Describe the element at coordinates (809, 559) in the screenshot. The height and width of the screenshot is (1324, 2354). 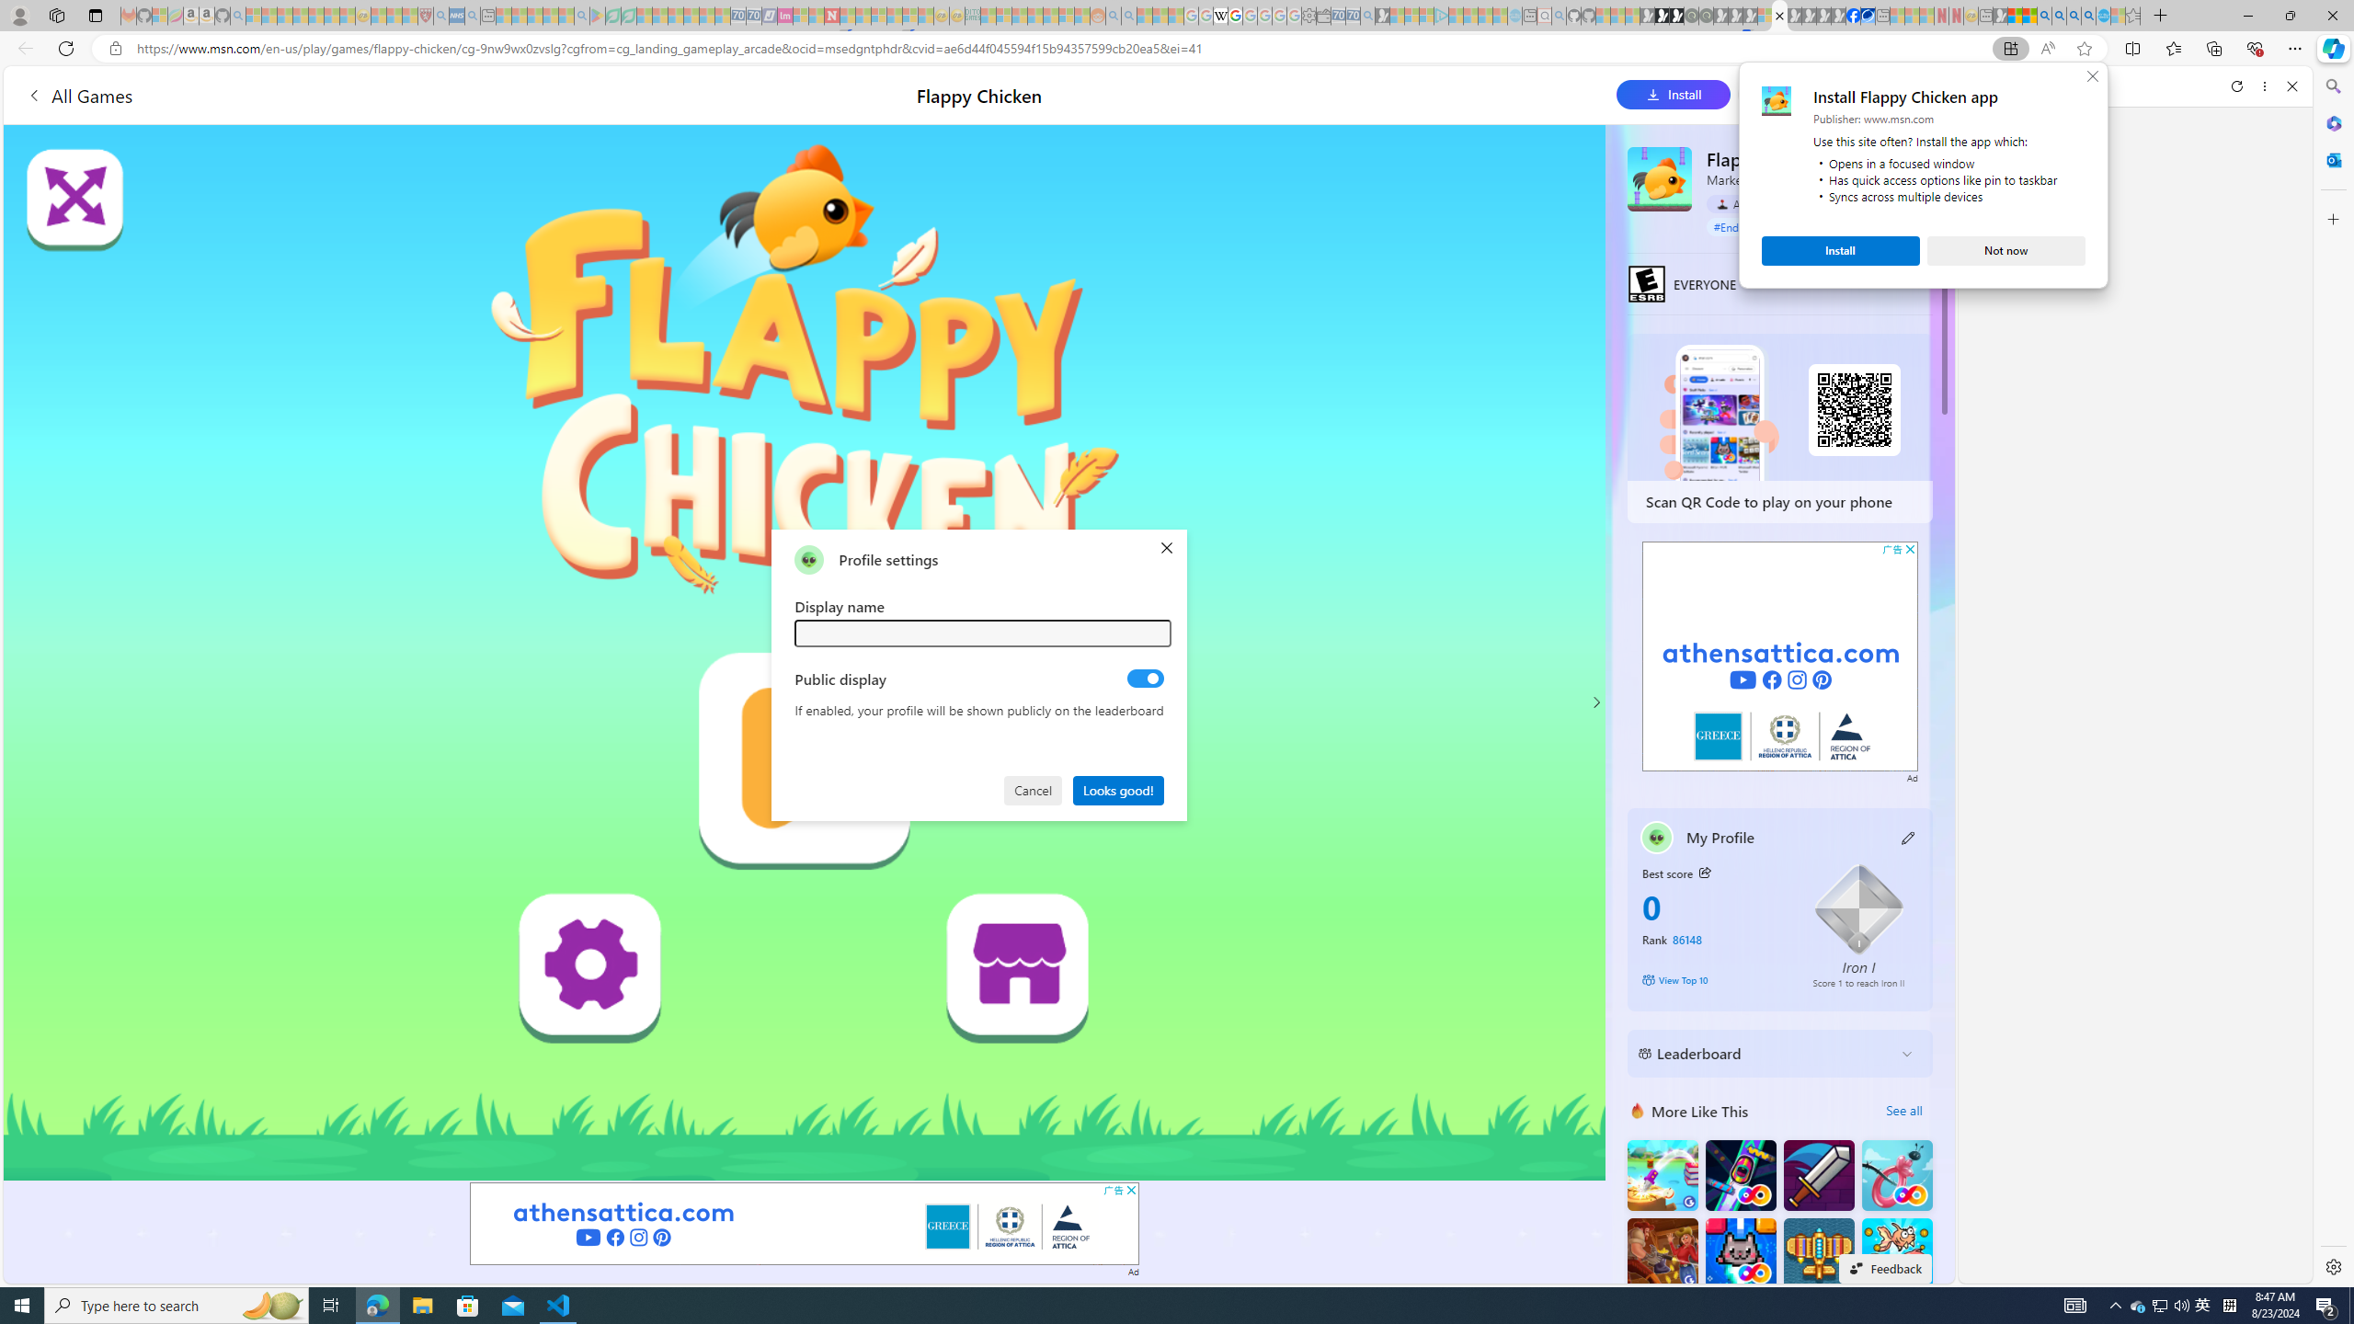
I see `""'s avatar` at that location.